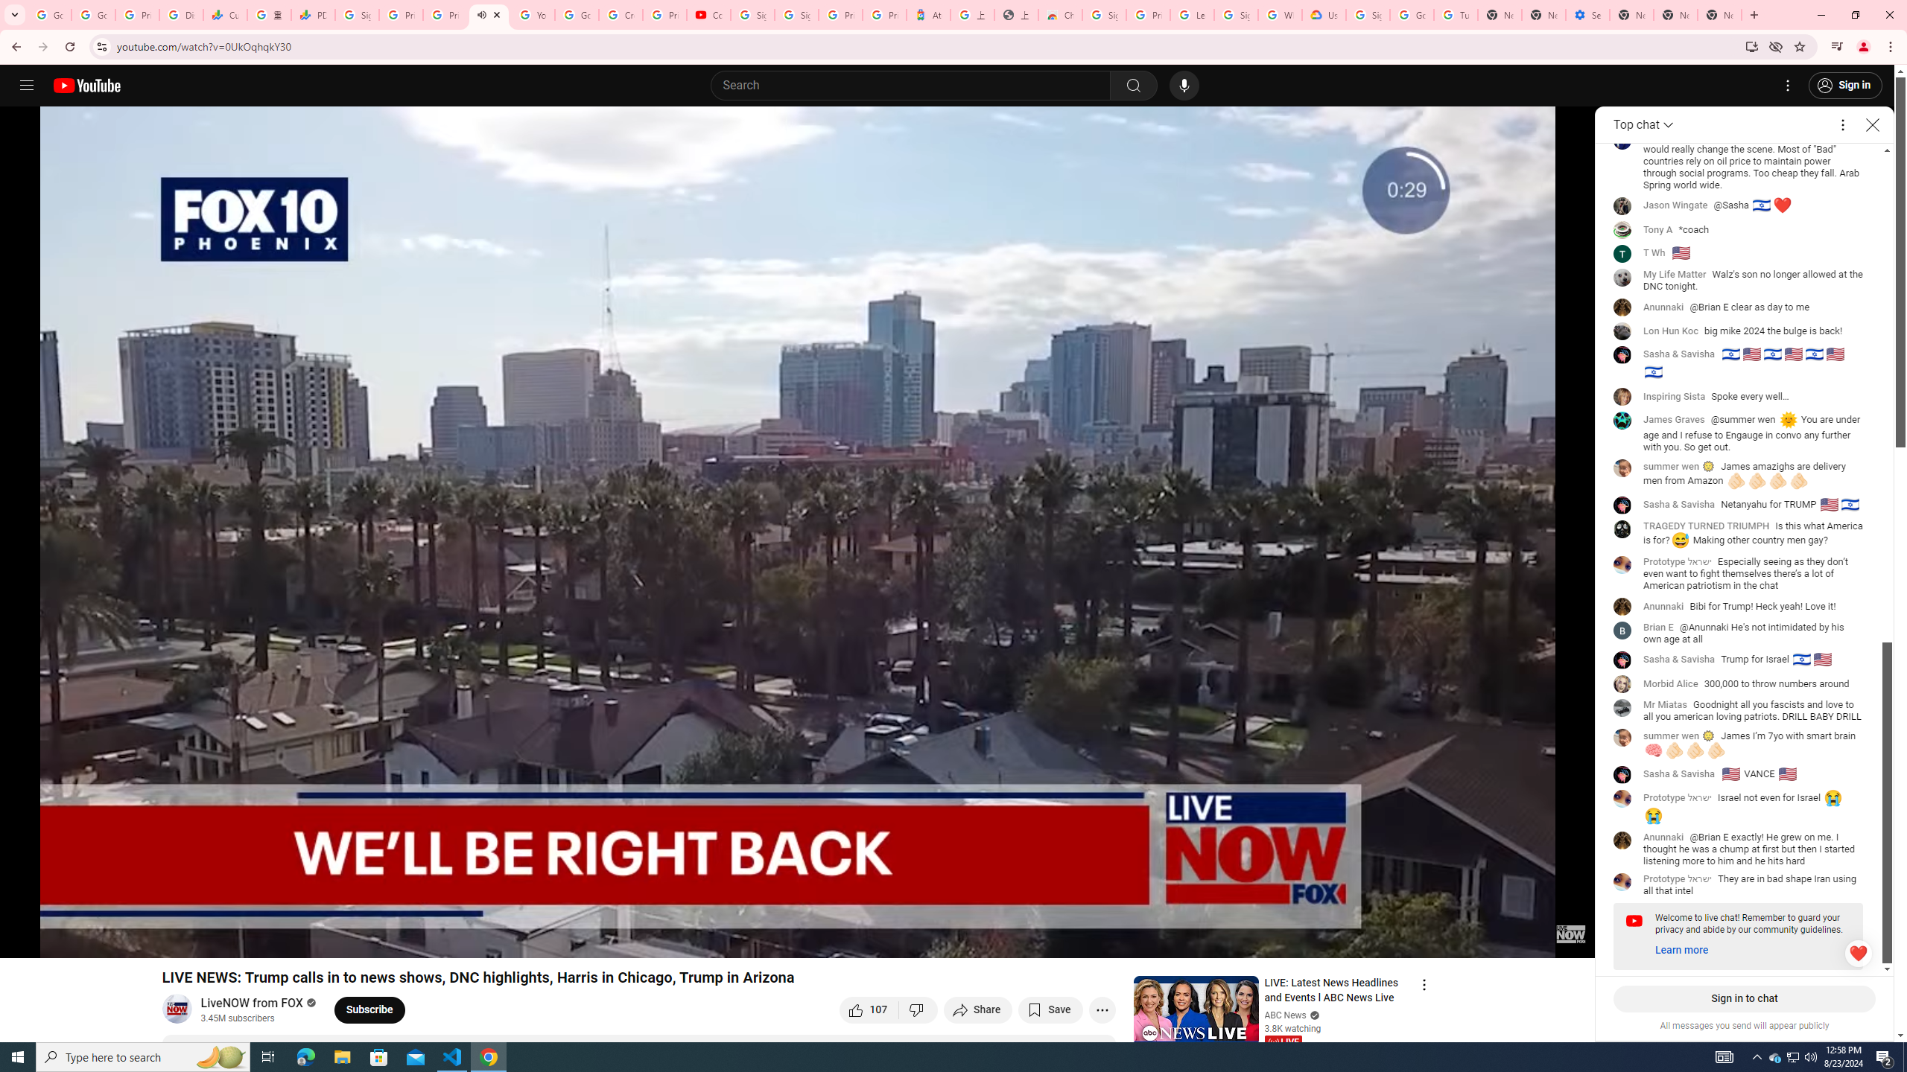 Image resolution: width=1907 pixels, height=1072 pixels. Describe the element at coordinates (225, 15) in the screenshot. I see `Currencies - Google Finance` at that location.